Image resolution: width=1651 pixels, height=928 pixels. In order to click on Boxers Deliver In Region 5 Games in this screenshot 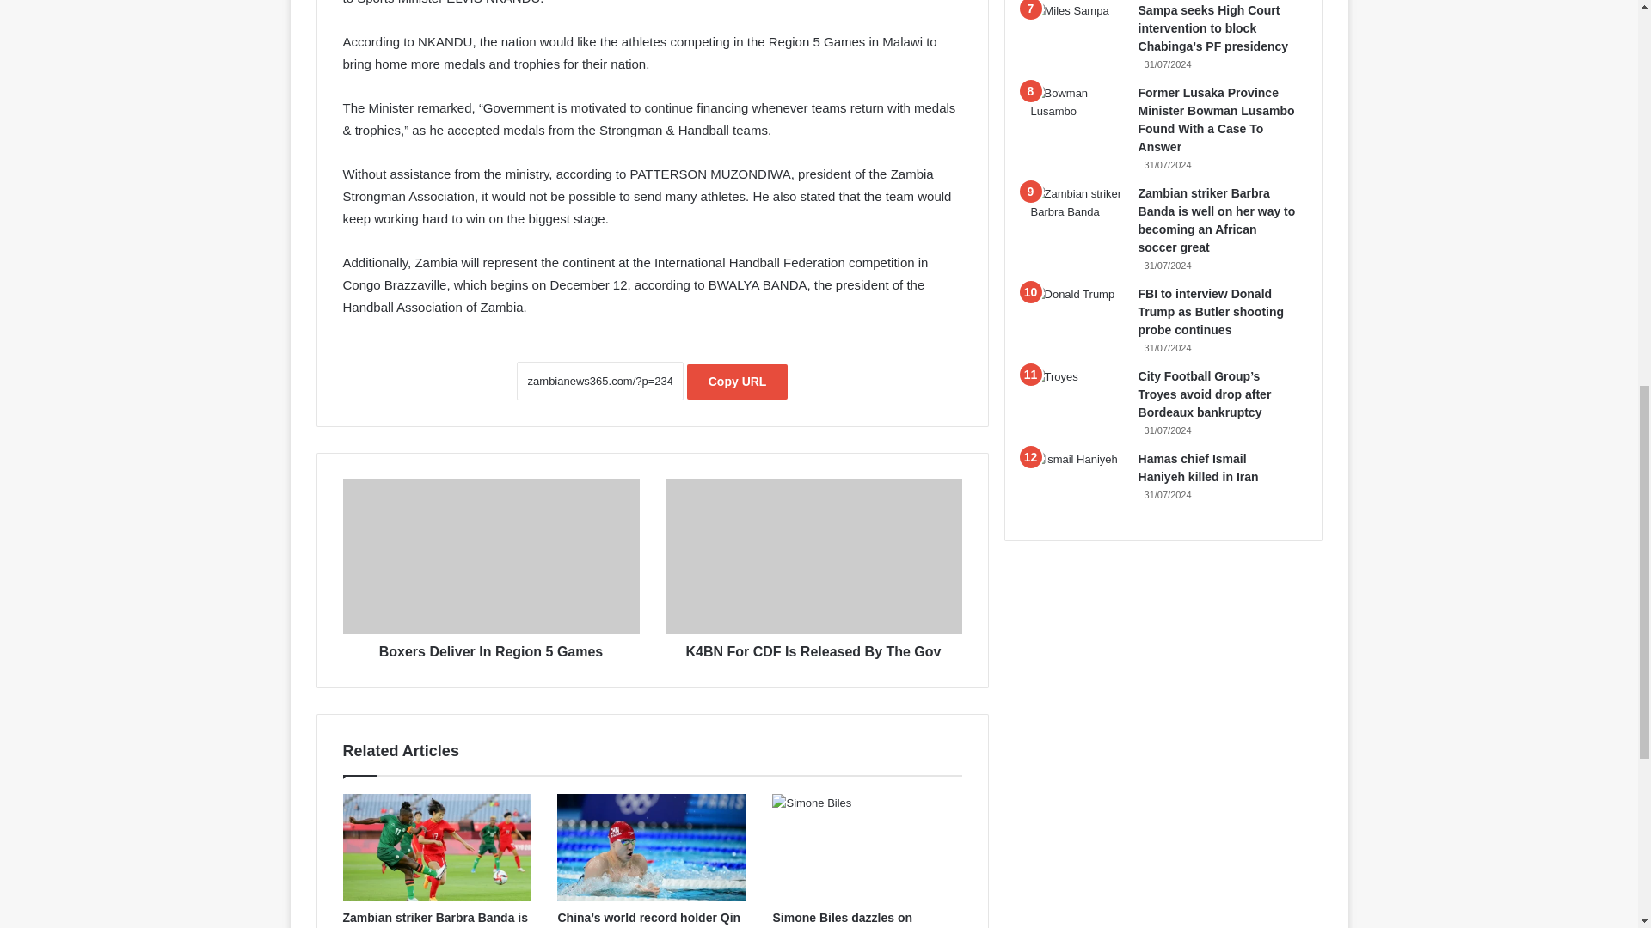, I will do `click(490, 557)`.